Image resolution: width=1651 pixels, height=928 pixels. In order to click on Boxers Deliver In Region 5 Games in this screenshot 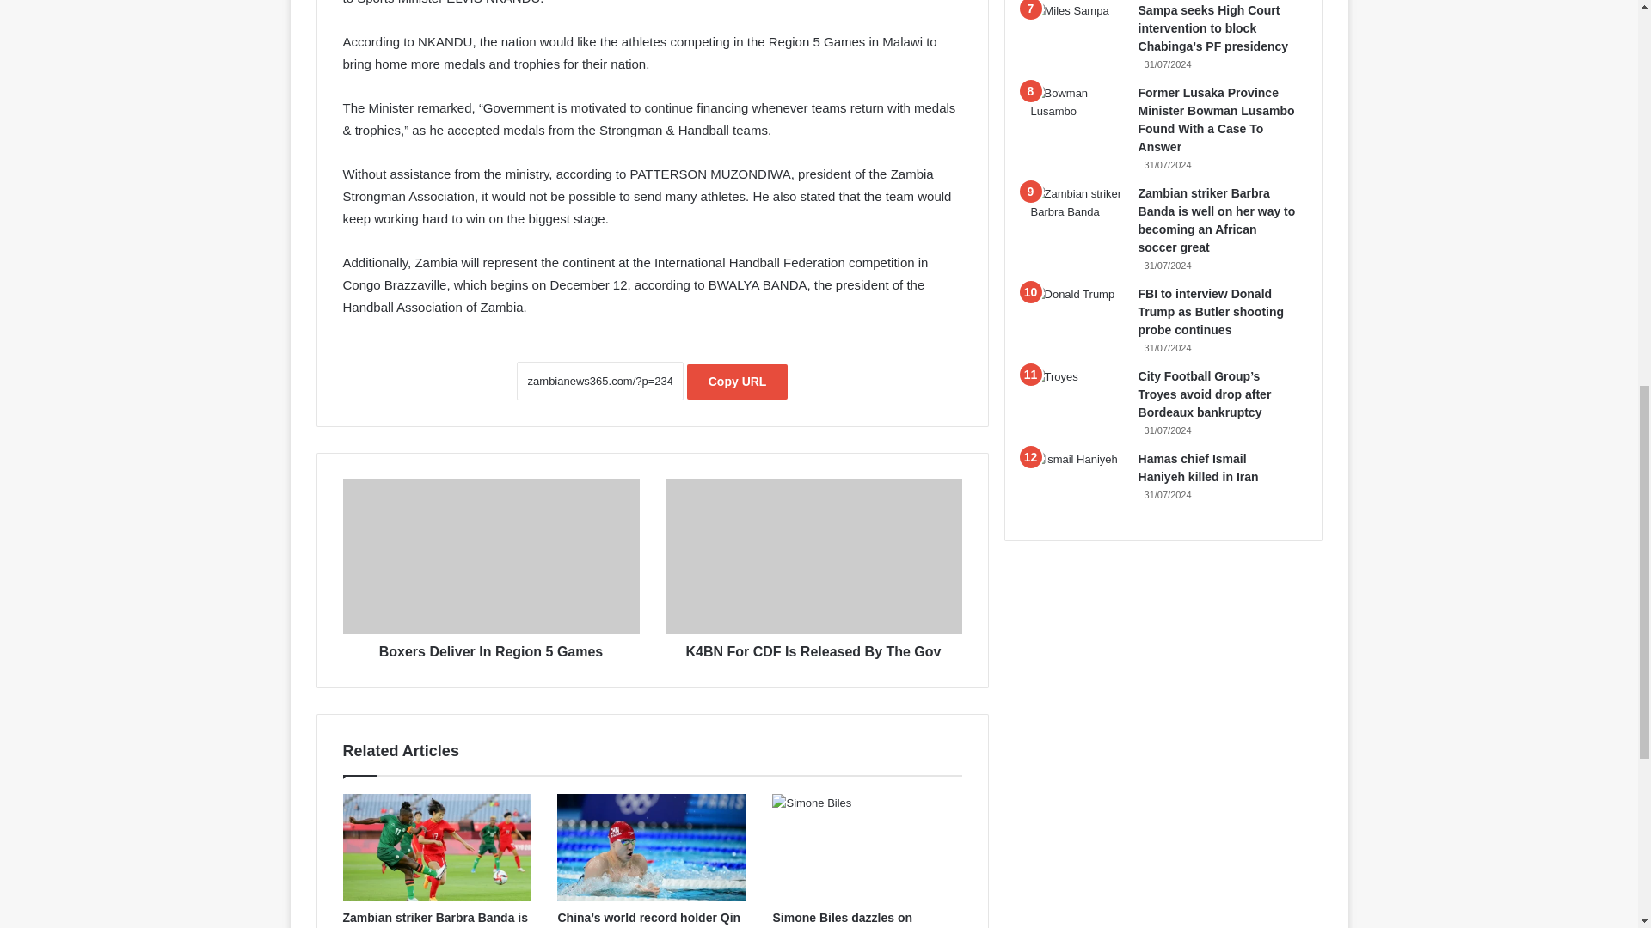, I will do `click(490, 557)`.